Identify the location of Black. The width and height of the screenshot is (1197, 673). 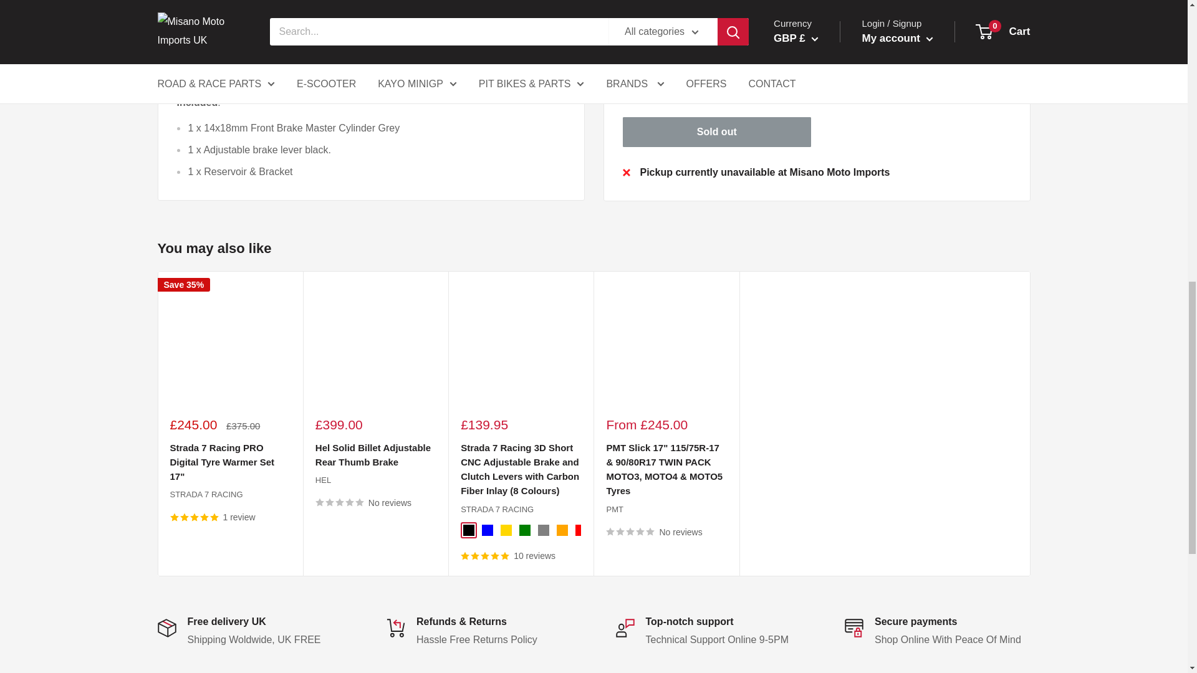
(469, 530).